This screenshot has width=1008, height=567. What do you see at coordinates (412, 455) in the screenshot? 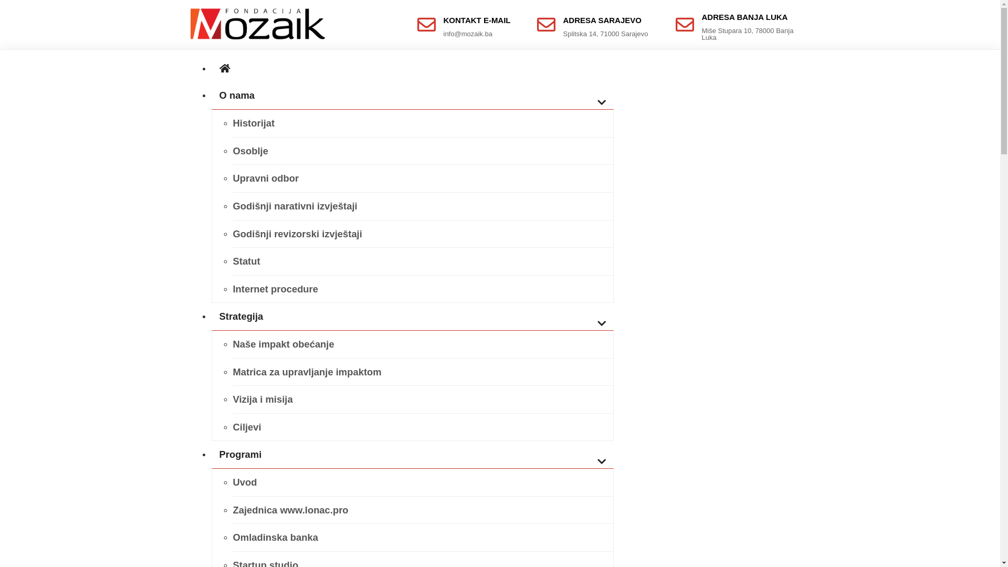
I see `Programi` at bounding box center [412, 455].